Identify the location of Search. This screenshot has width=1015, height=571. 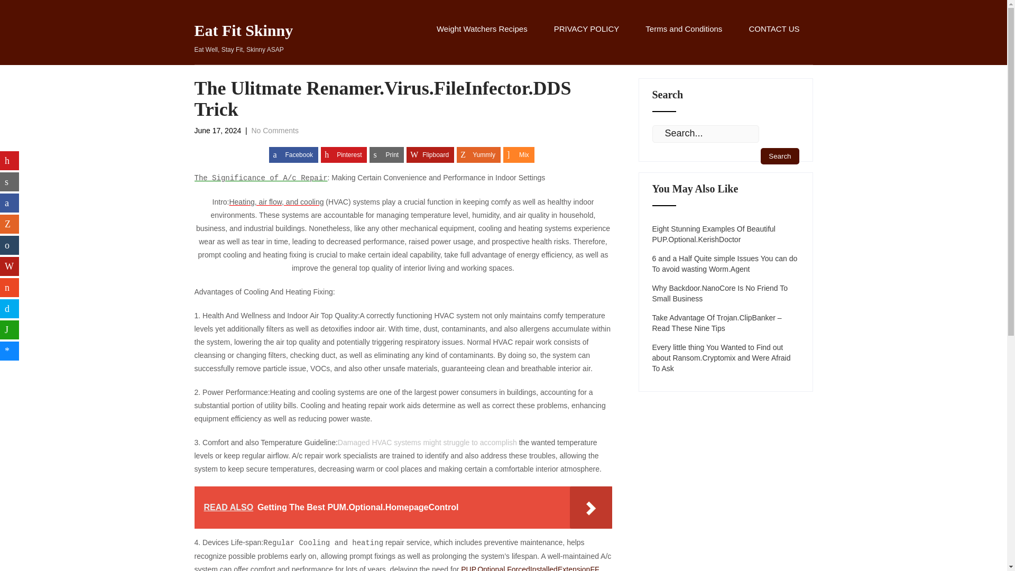
(779, 156).